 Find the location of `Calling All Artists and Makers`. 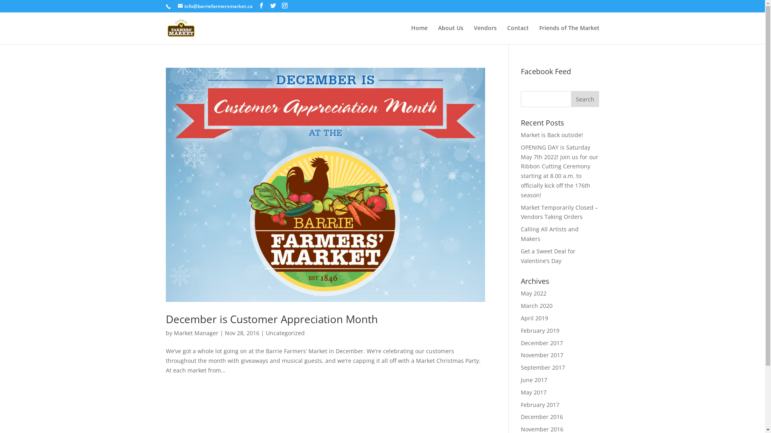

Calling All Artists and Makers is located at coordinates (550, 234).